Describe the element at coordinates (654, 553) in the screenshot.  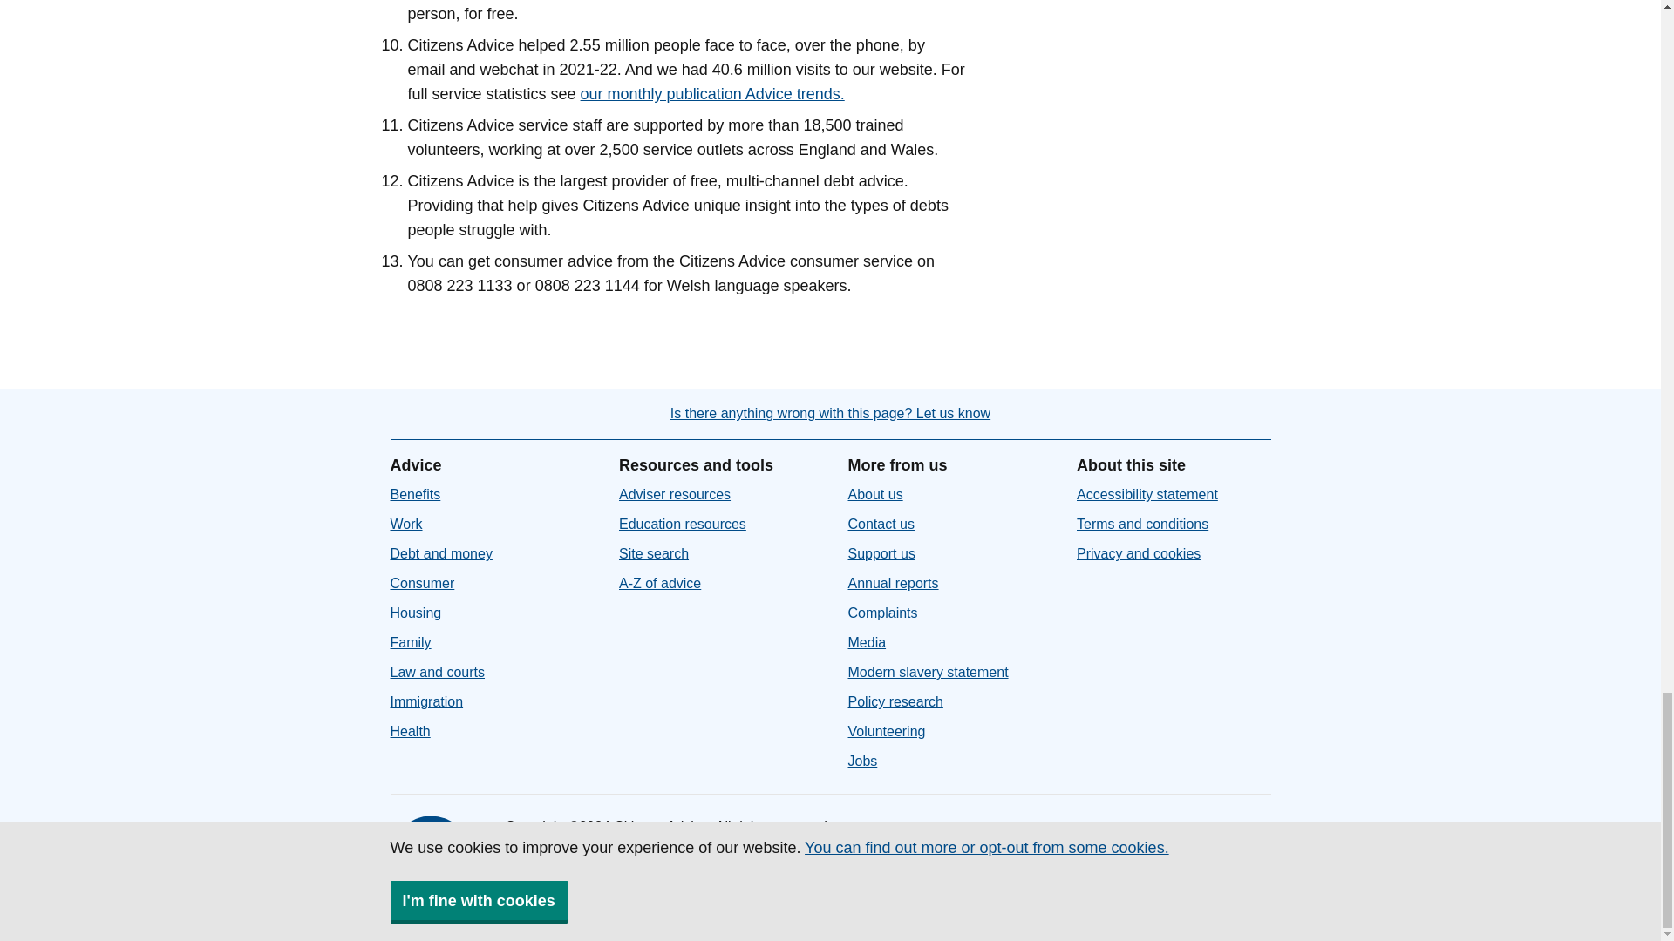
I see `Site search` at that location.